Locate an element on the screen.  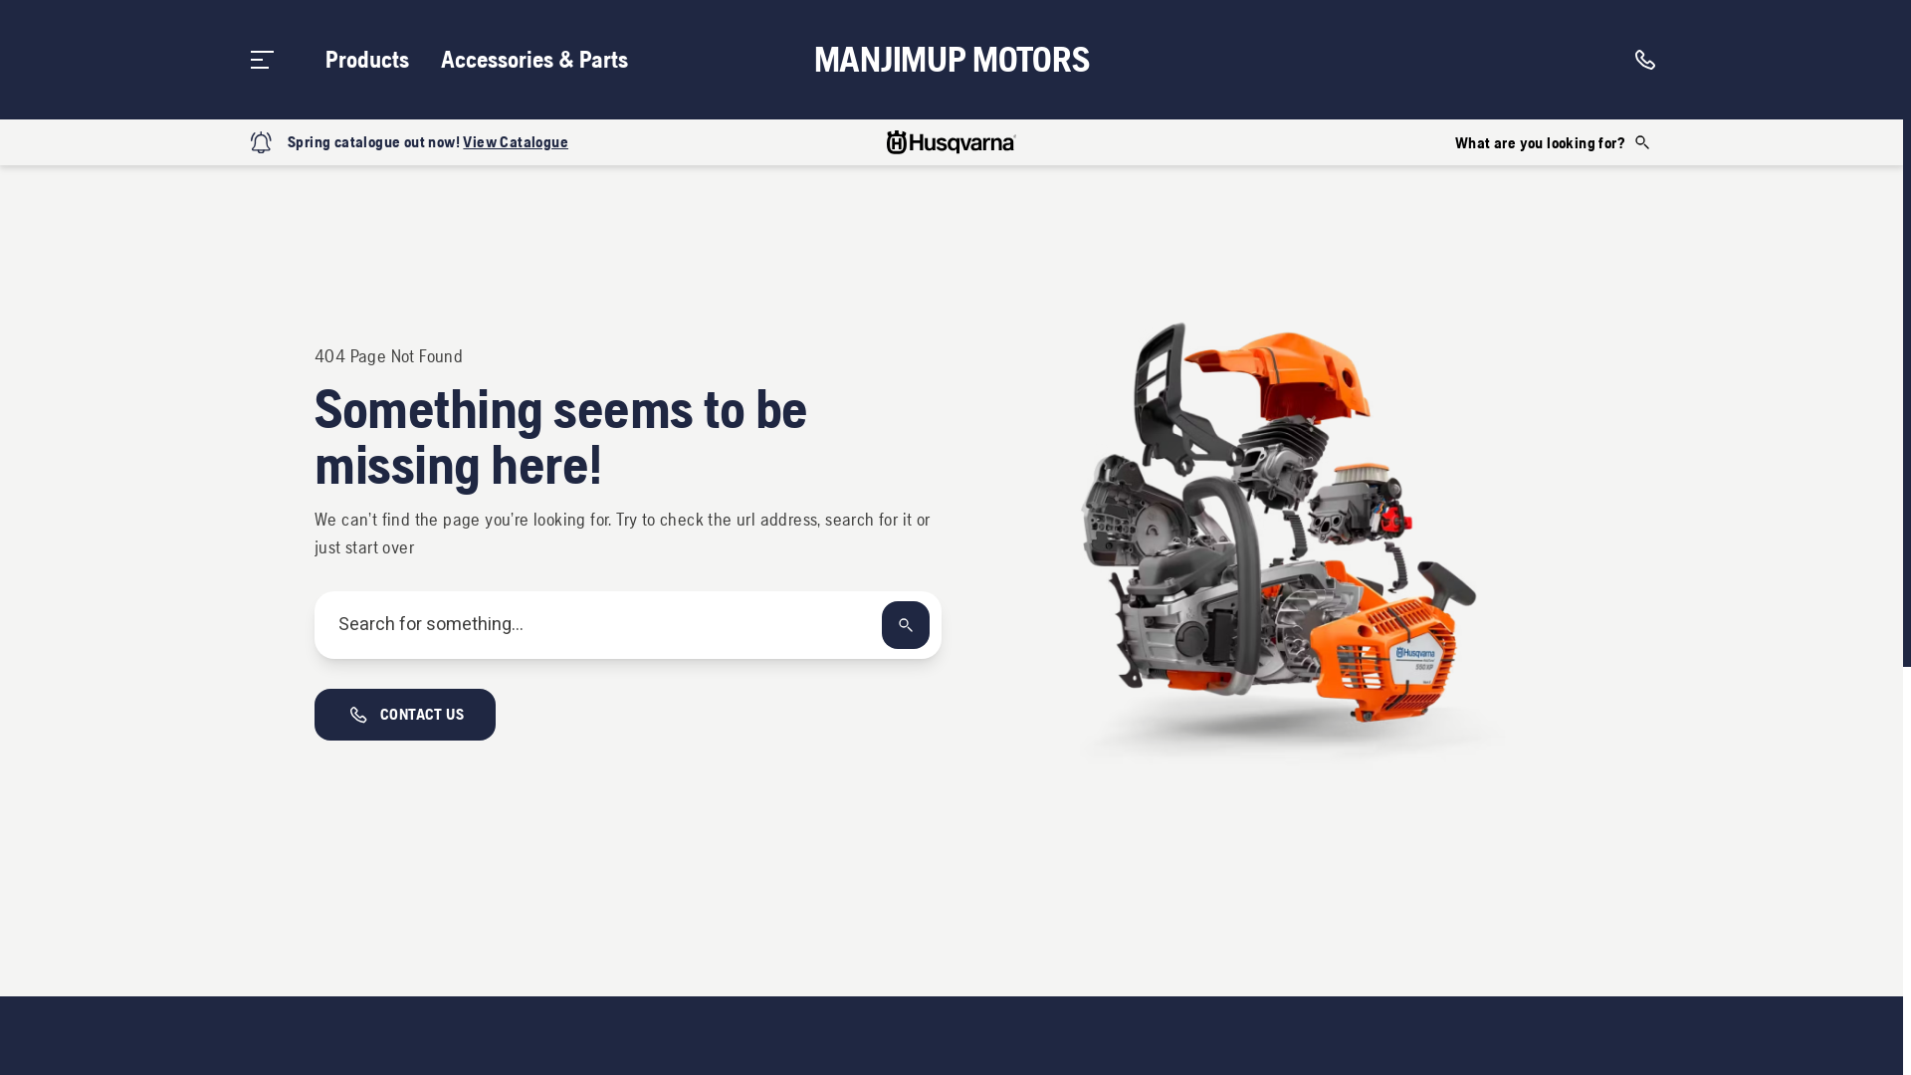
MANJIMUP MOTORS is located at coordinates (952, 60).